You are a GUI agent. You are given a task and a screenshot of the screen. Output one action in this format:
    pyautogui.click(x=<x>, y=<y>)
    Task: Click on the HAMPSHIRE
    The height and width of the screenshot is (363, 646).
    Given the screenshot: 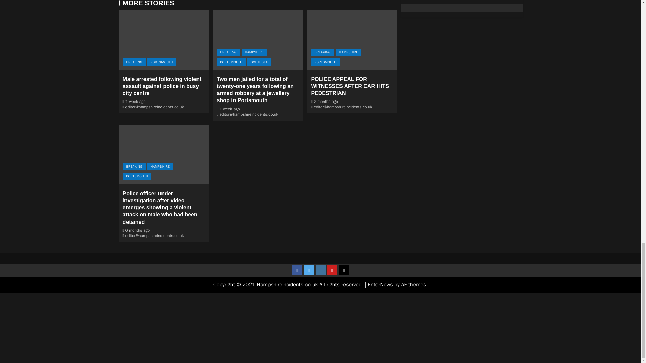 What is the action you would take?
    pyautogui.click(x=254, y=52)
    